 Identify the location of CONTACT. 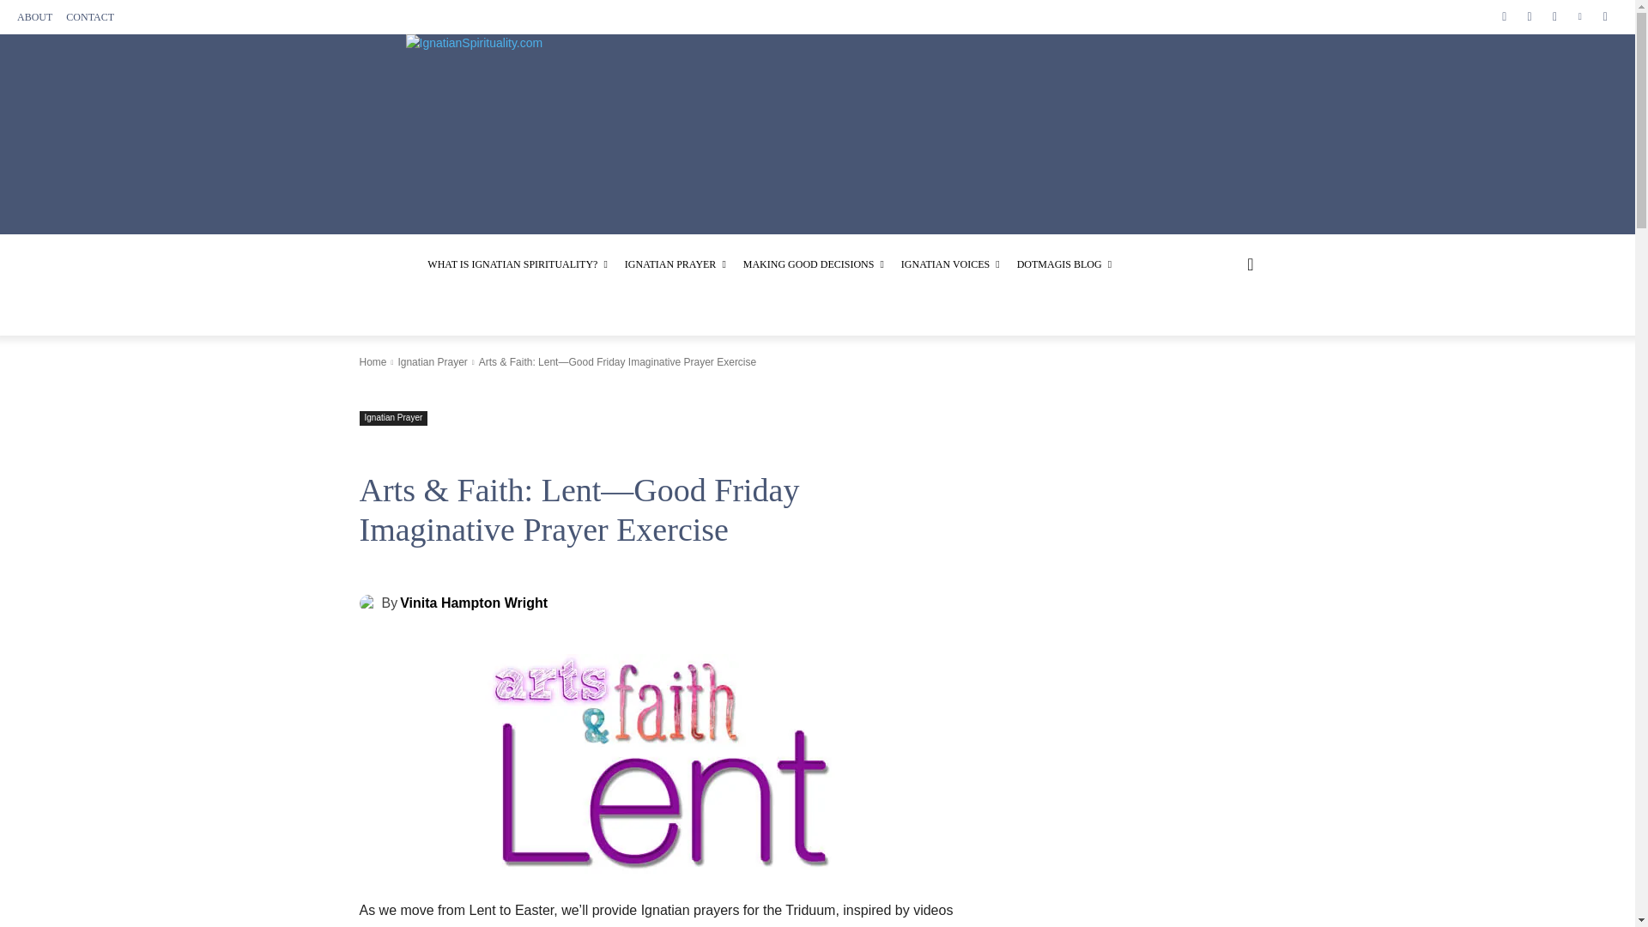
(89, 17).